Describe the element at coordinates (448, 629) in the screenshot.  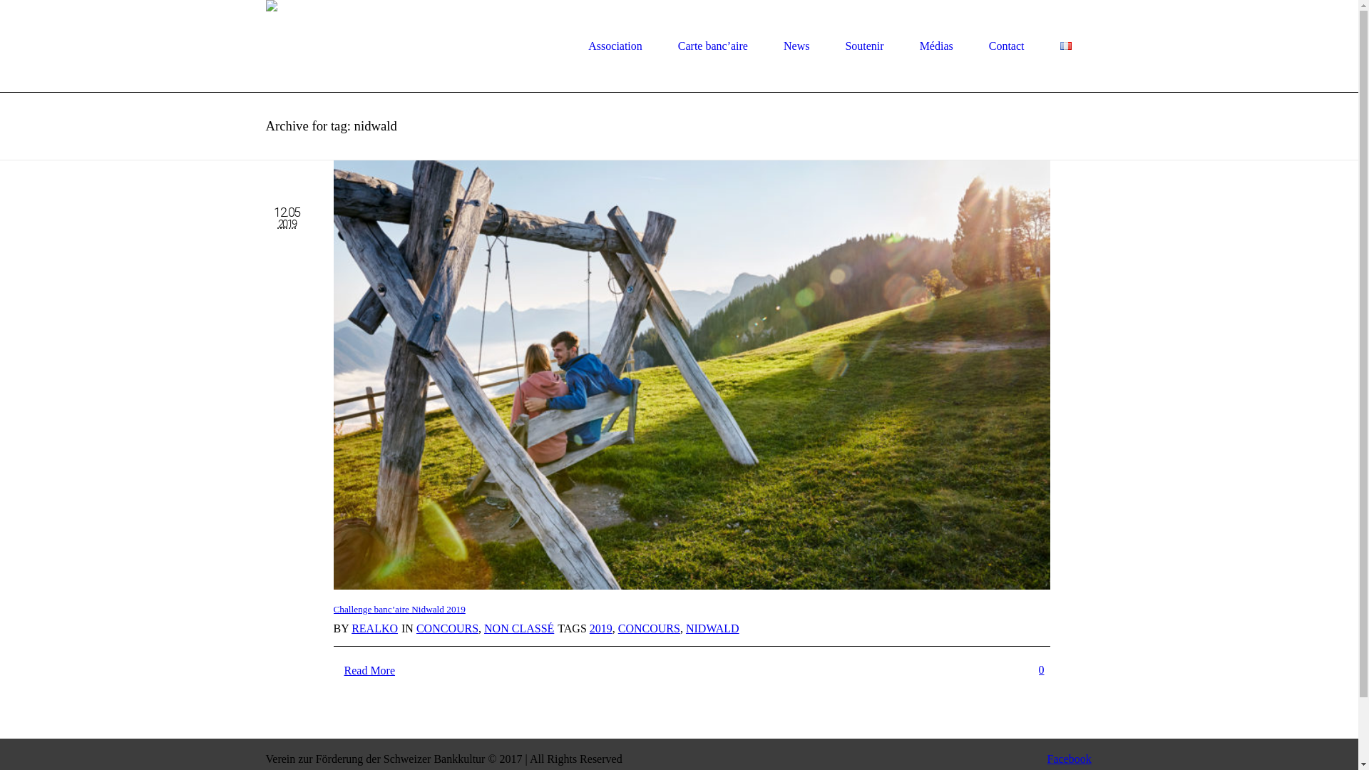
I see `CONCOURS` at that location.